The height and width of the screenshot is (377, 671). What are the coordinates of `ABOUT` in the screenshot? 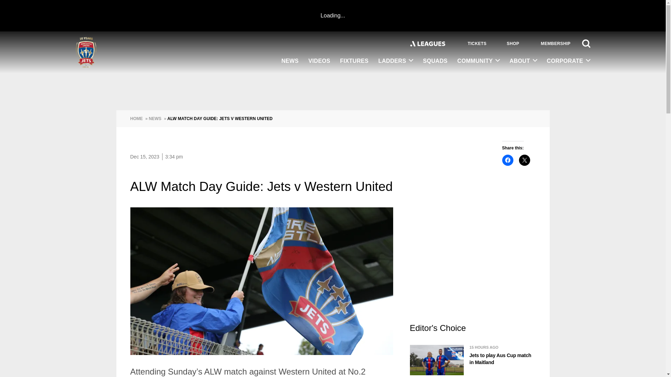 It's located at (523, 61).